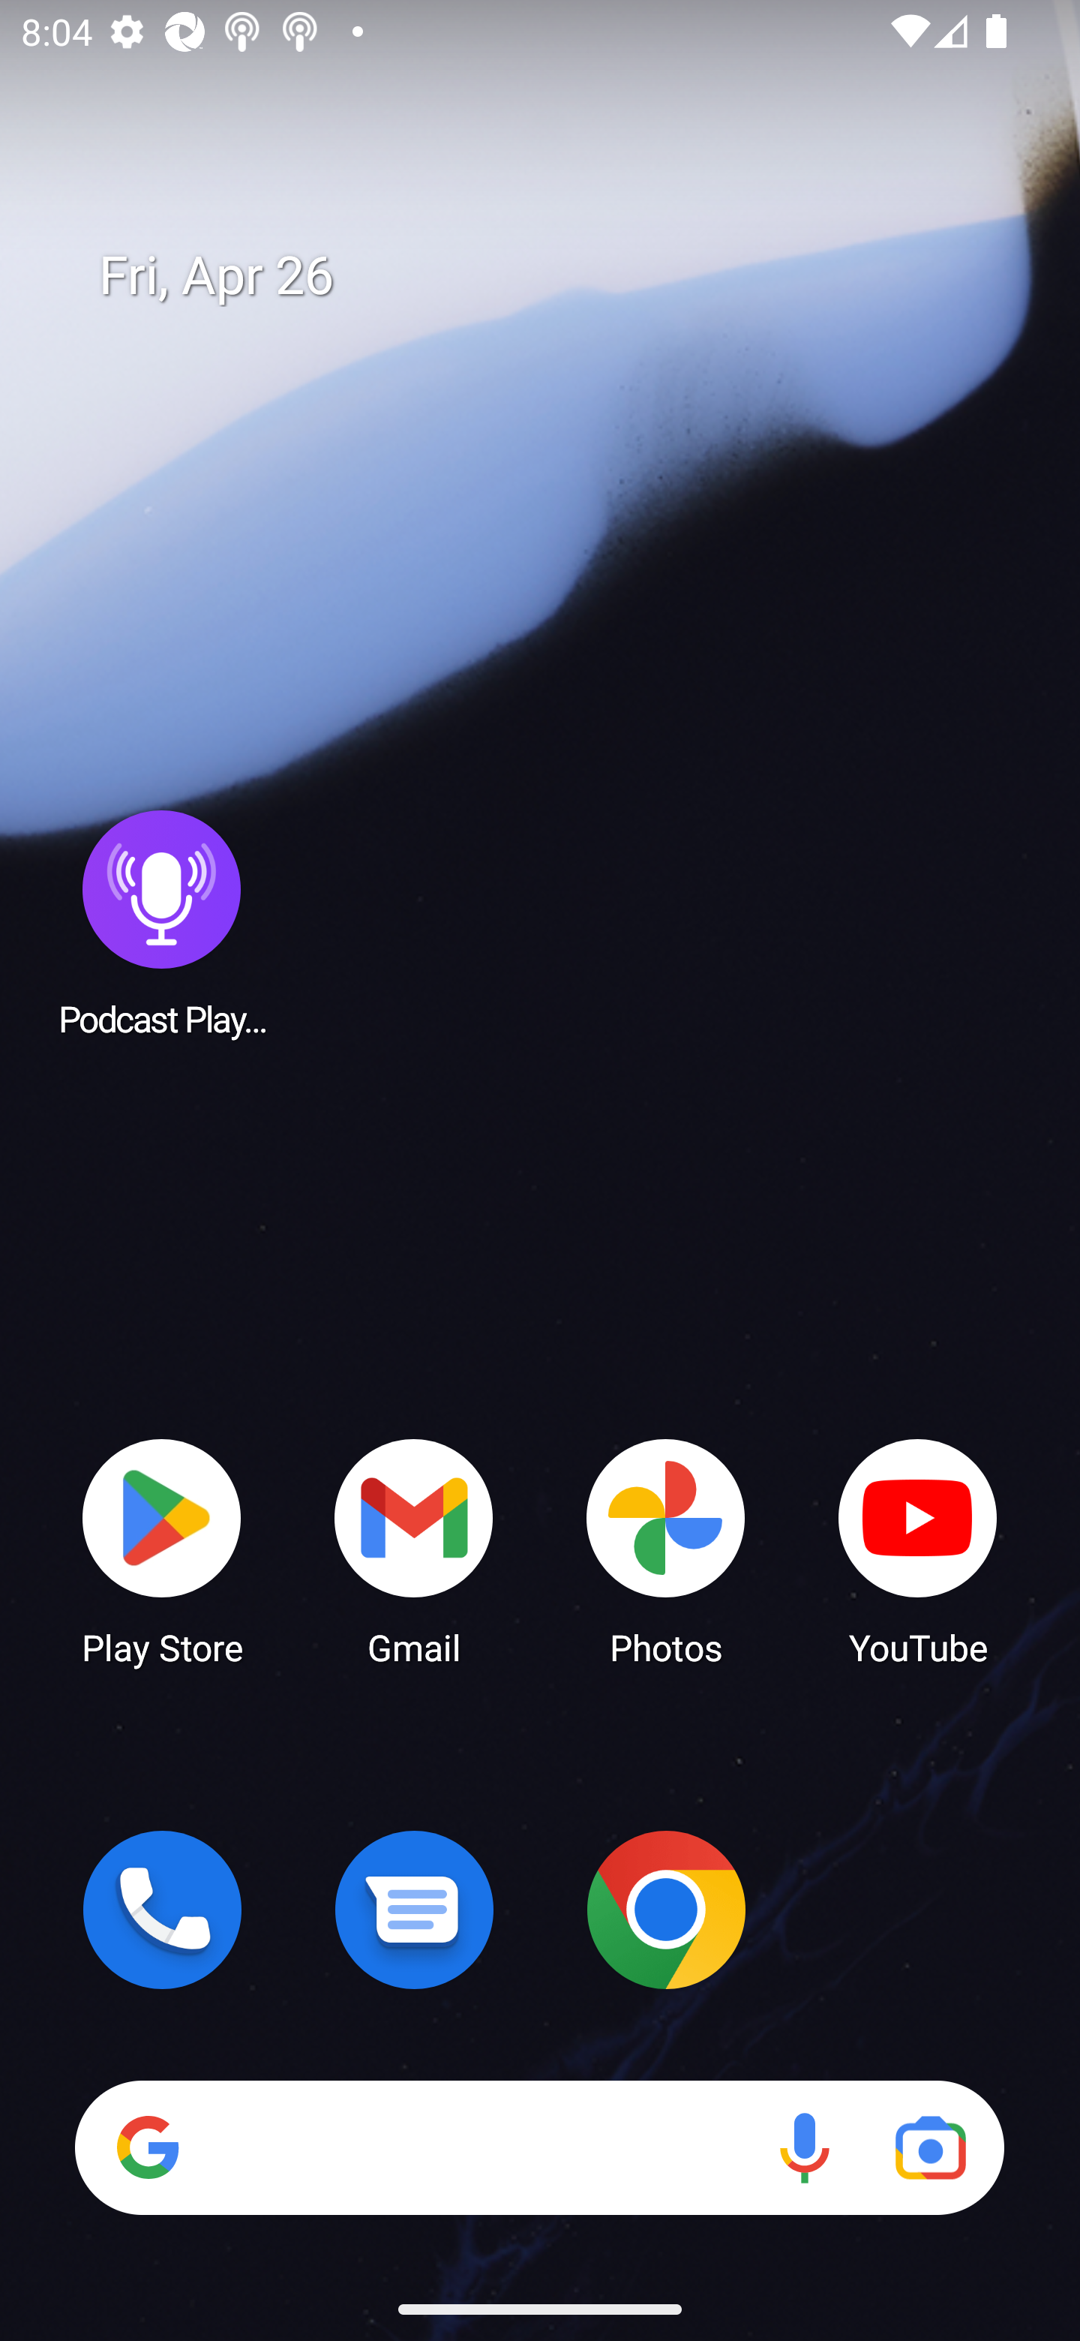 Image resolution: width=1080 pixels, height=2341 pixels. Describe the element at coordinates (918, 1550) in the screenshot. I see `YouTube` at that location.